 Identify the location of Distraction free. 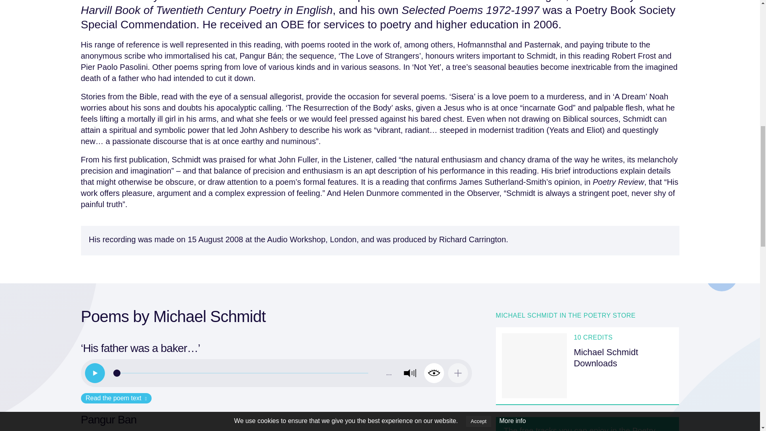
(434, 373).